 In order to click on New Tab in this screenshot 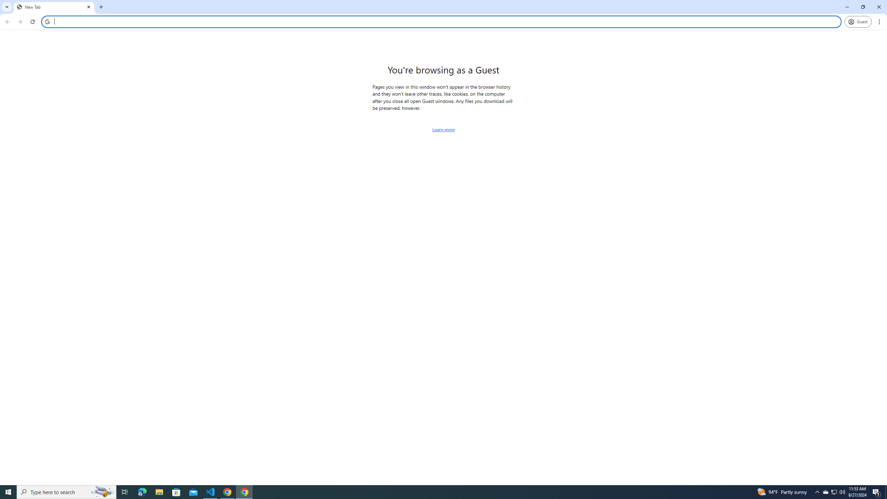, I will do `click(54, 7)`.